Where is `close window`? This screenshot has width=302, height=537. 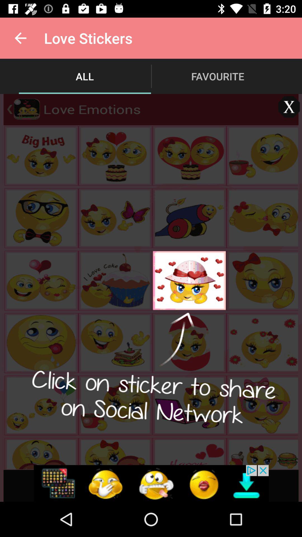
close window is located at coordinates (289, 107).